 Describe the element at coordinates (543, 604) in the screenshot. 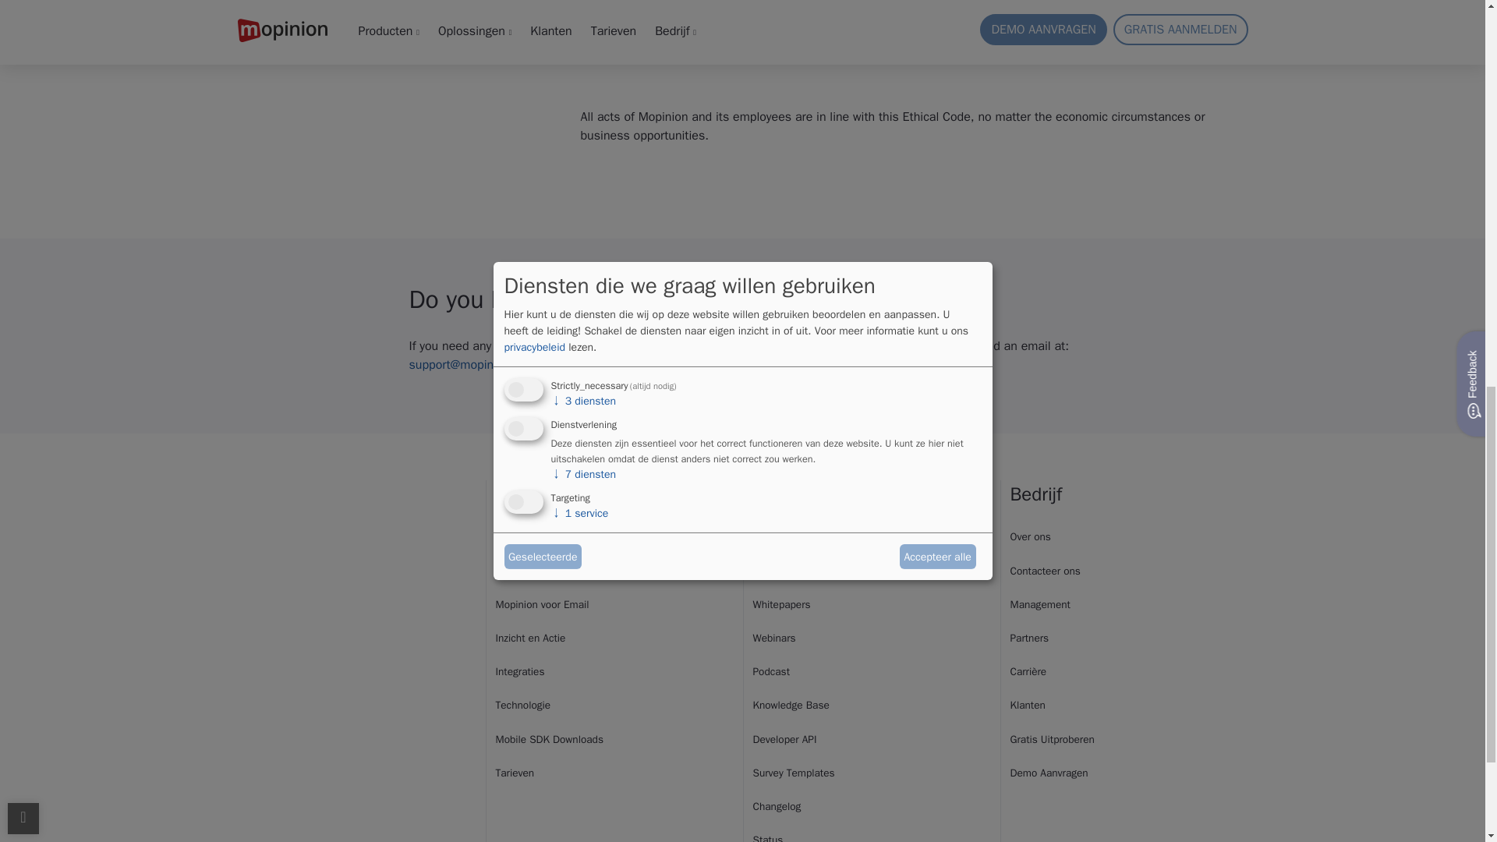

I see `Mopinion voor Email` at that location.